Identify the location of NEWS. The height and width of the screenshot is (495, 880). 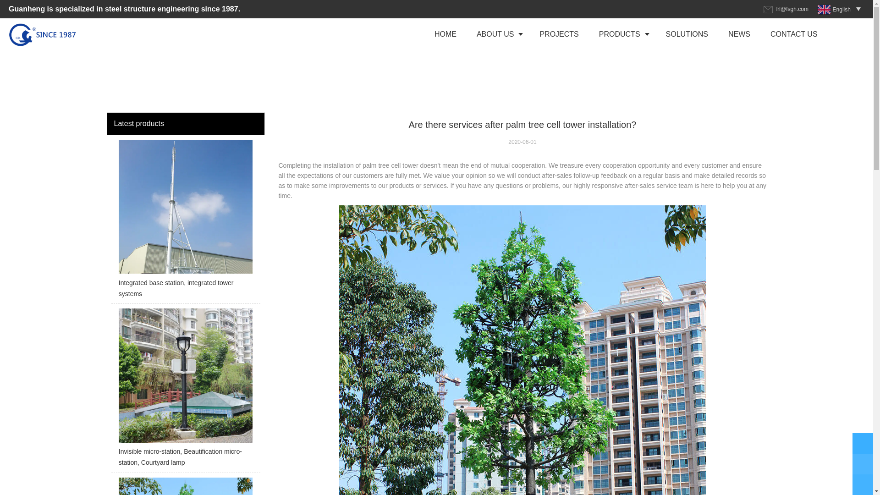
(739, 34).